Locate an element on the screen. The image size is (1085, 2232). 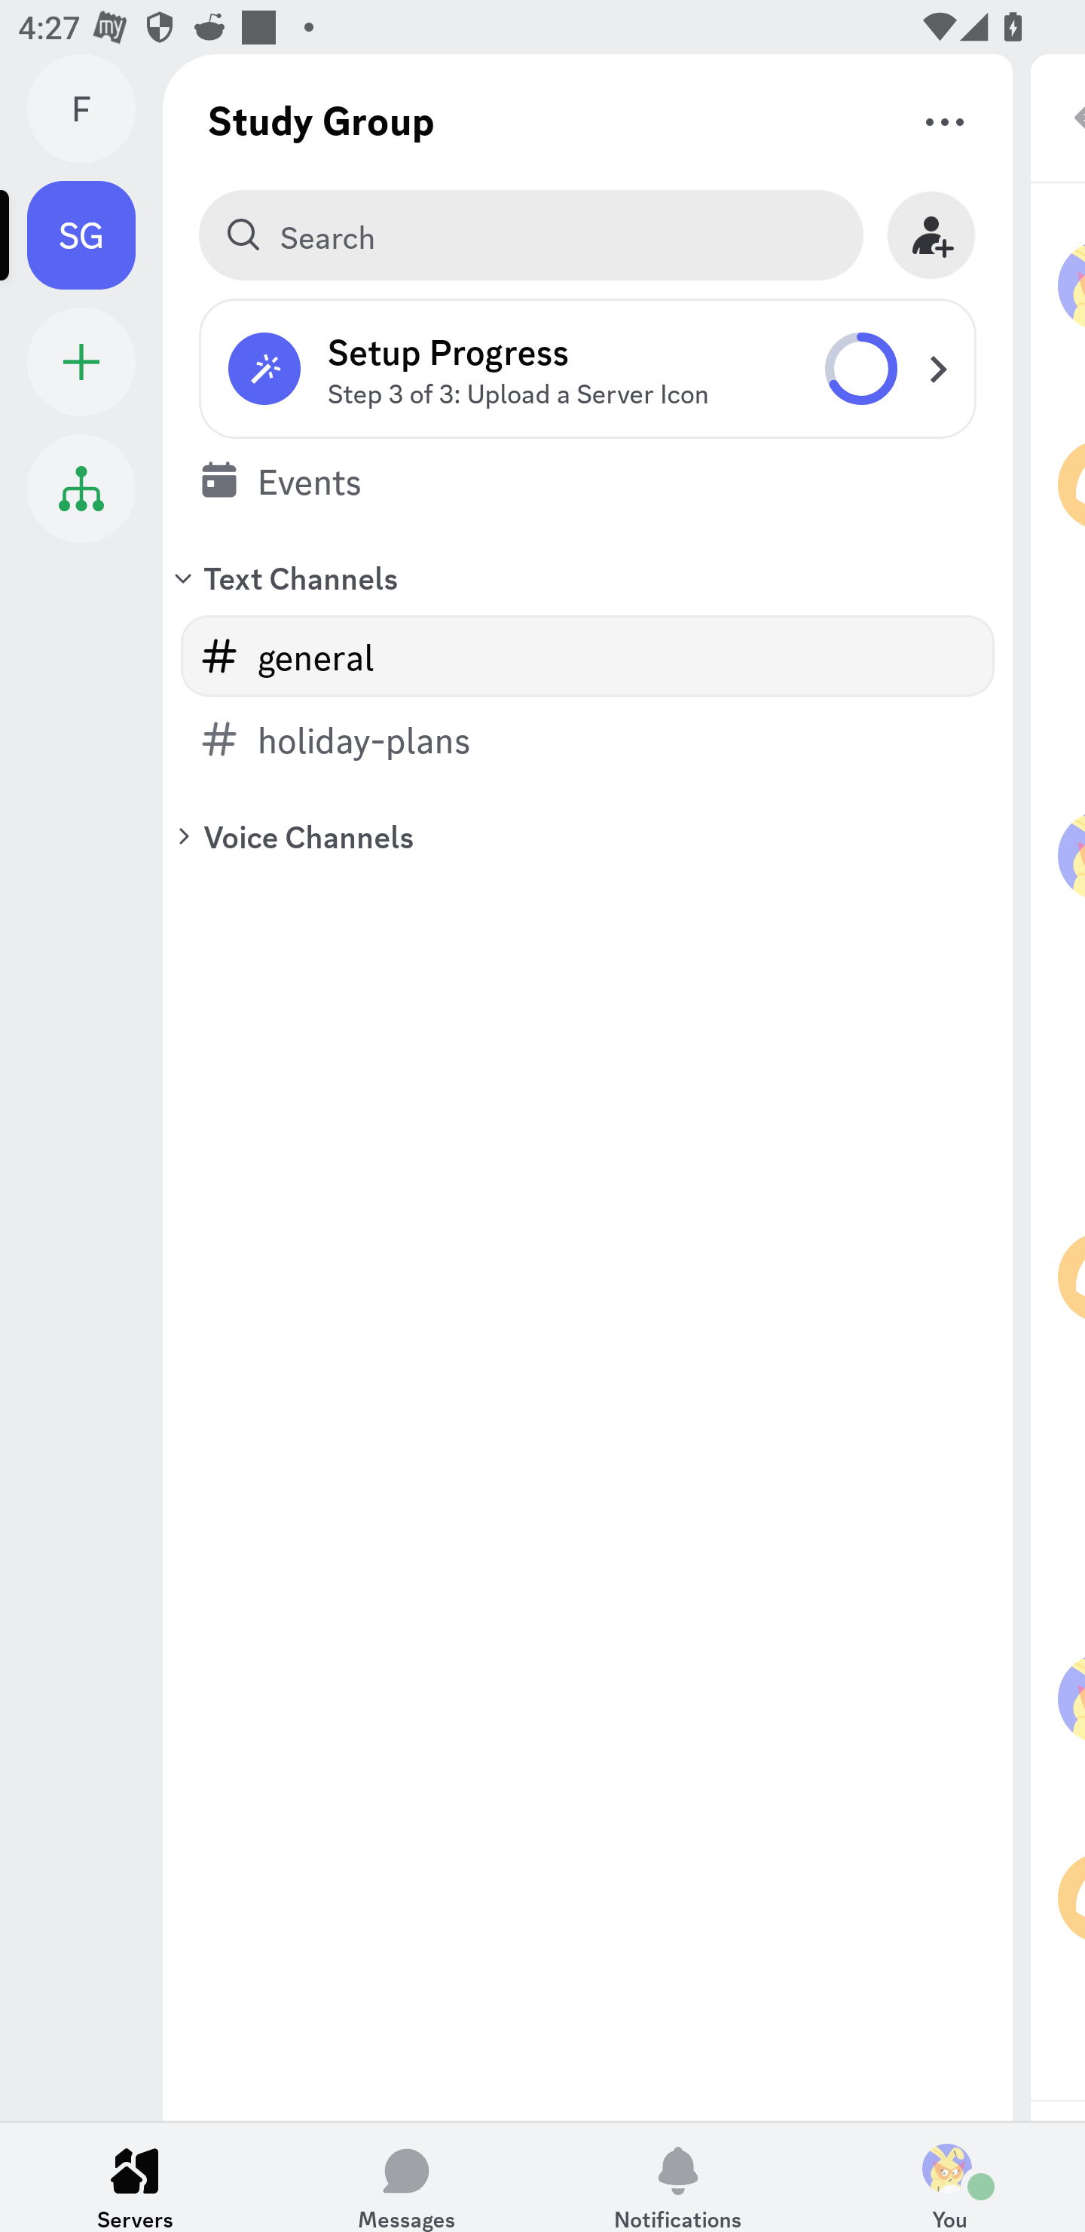
Events is located at coordinates (588, 480).